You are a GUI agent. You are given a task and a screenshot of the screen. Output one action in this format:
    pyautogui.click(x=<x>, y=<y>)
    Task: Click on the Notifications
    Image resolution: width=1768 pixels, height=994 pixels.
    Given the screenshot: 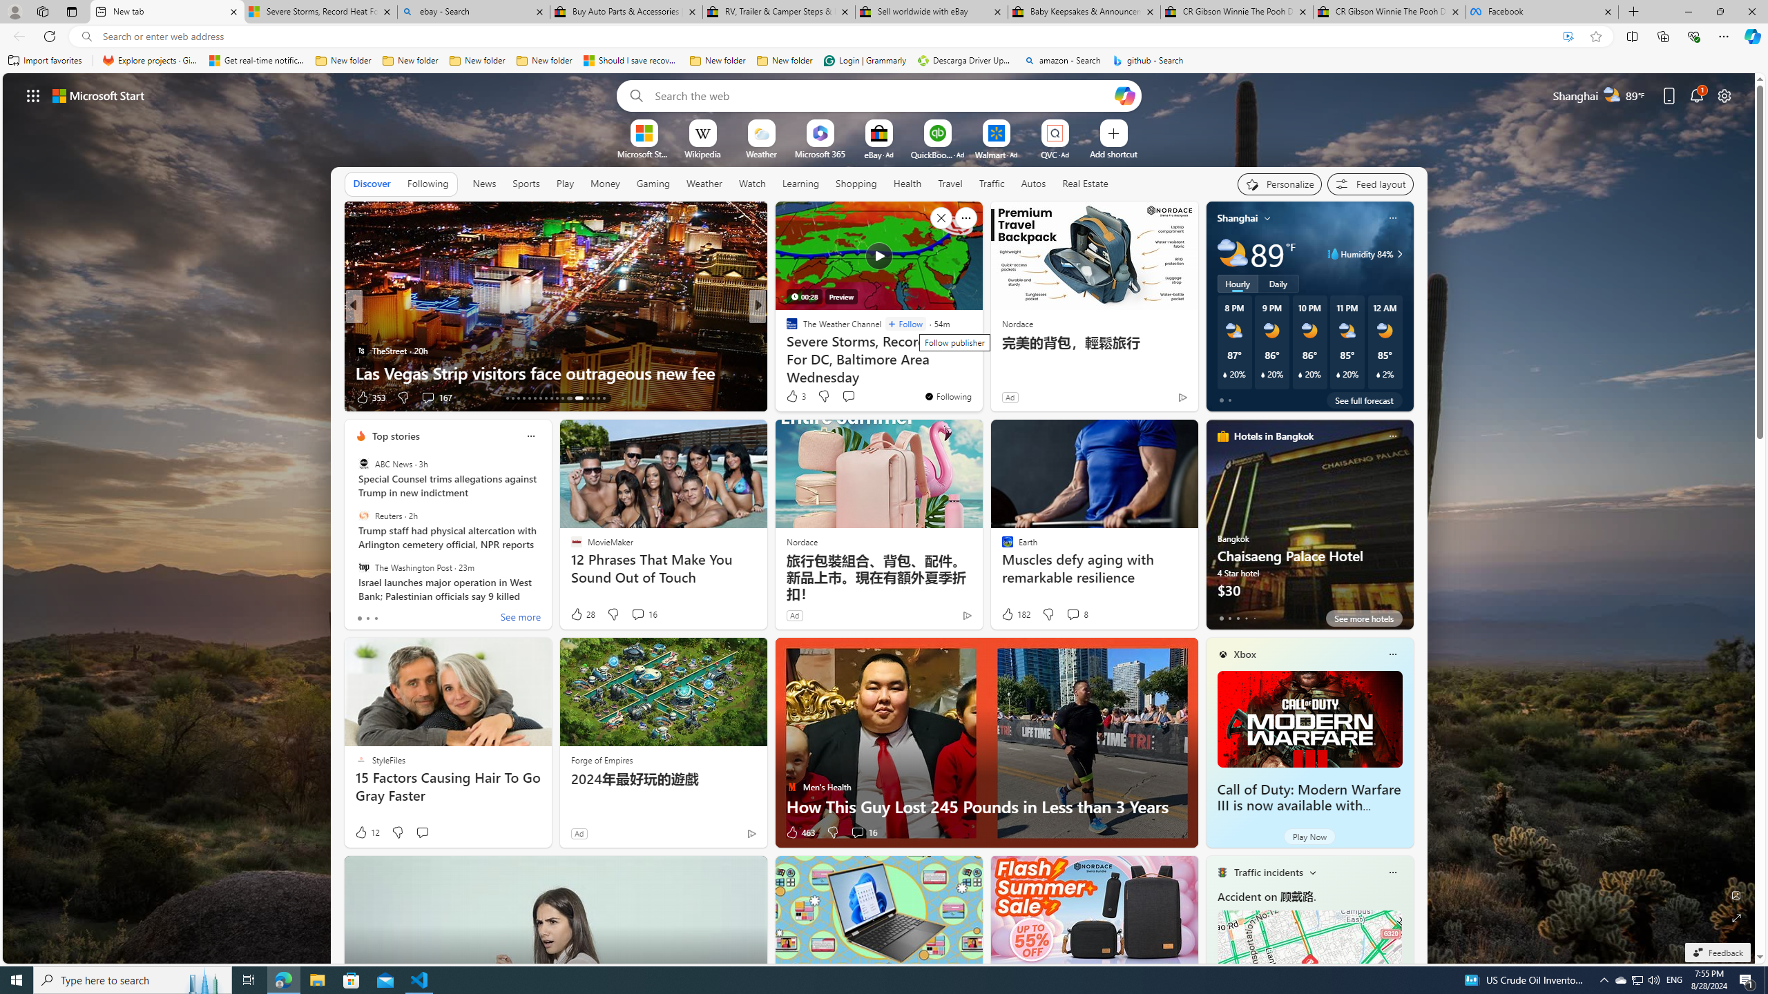 What is the action you would take?
    pyautogui.click(x=1698, y=95)
    